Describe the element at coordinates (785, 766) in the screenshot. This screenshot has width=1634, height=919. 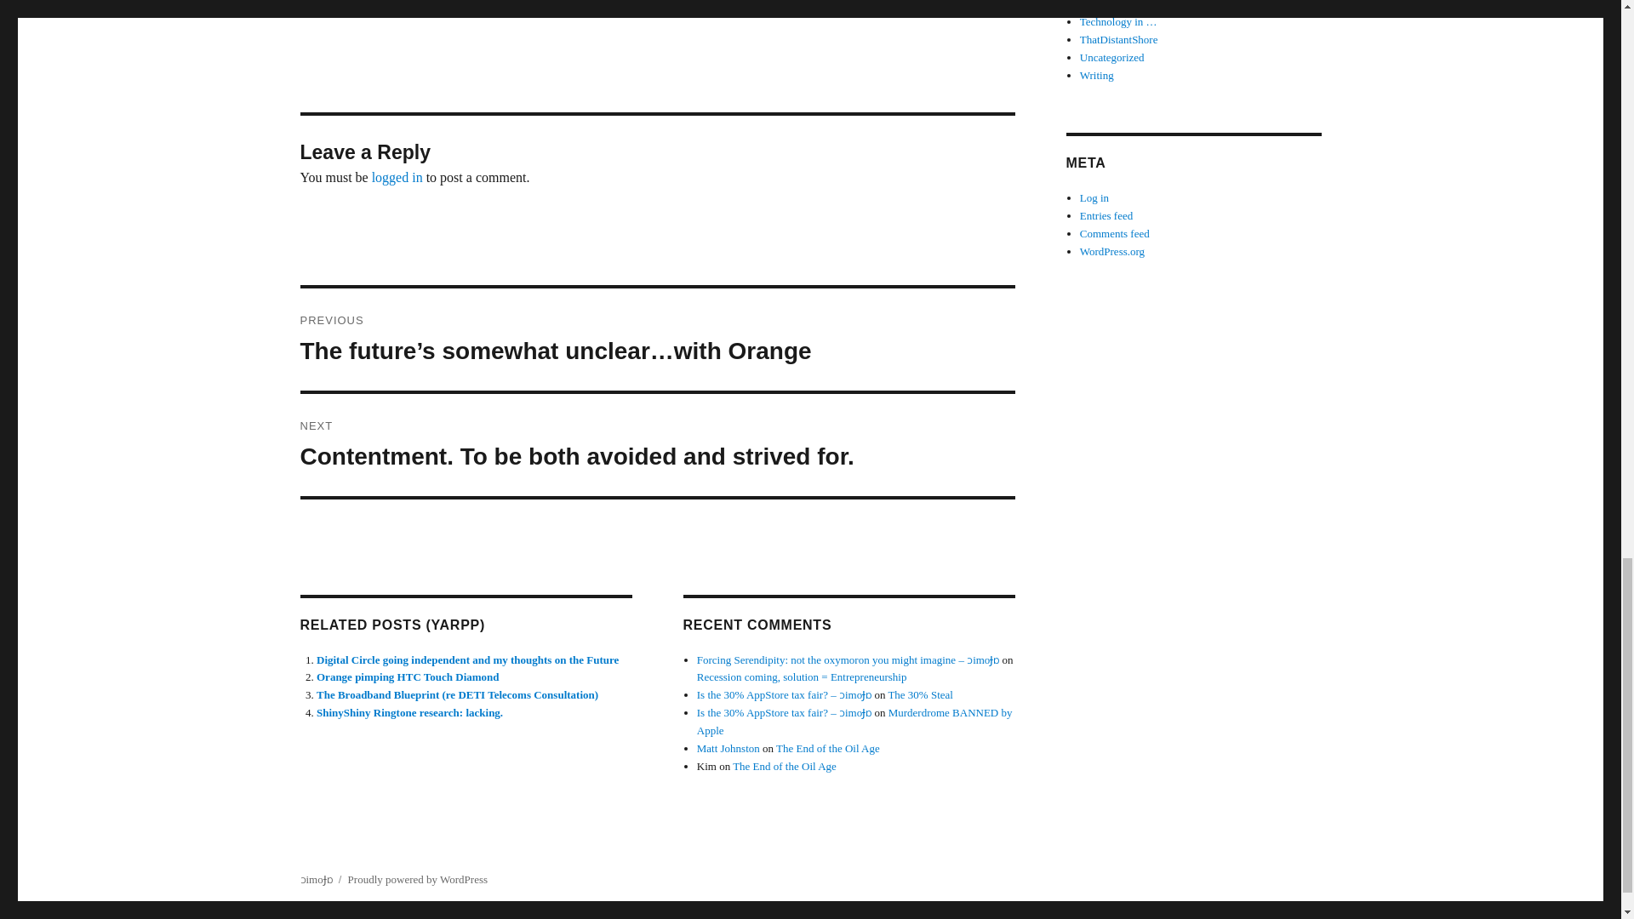
I see `The End of the Oil Age` at that location.